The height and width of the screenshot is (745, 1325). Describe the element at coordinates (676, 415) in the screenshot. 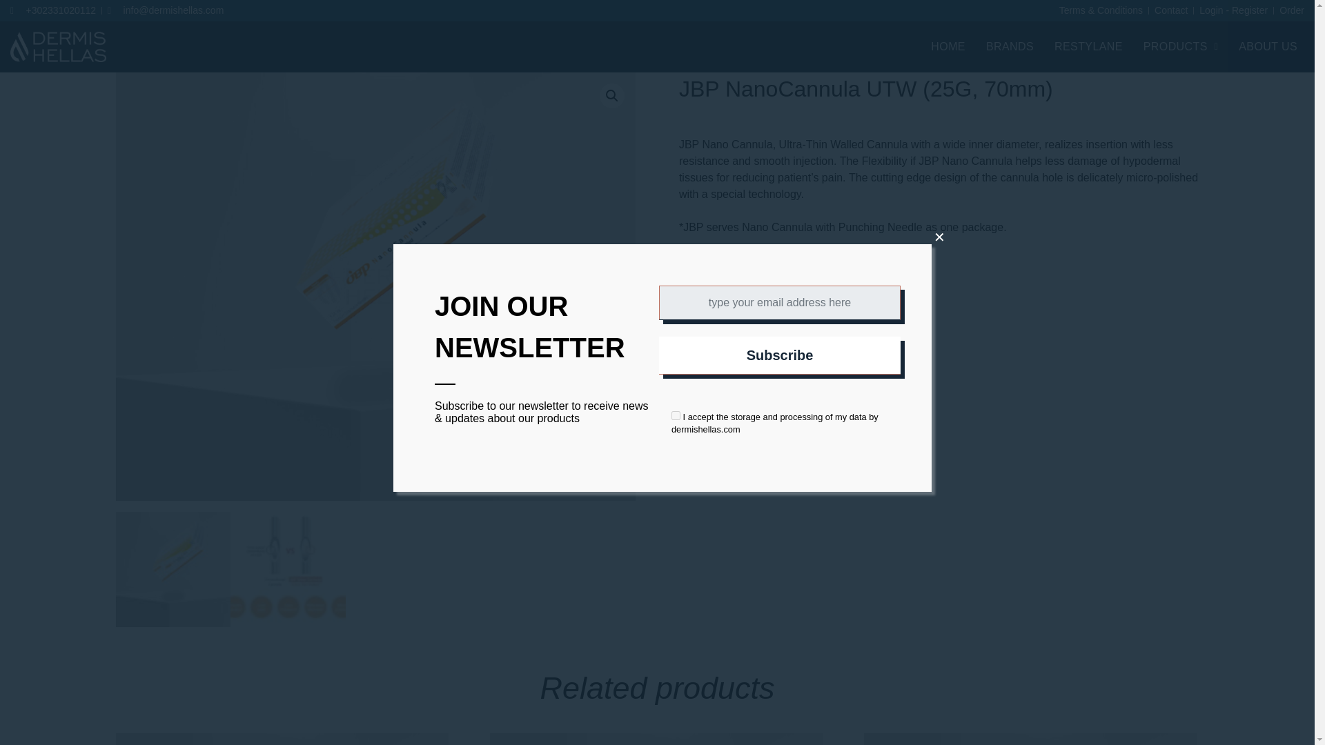

I see `1` at that location.